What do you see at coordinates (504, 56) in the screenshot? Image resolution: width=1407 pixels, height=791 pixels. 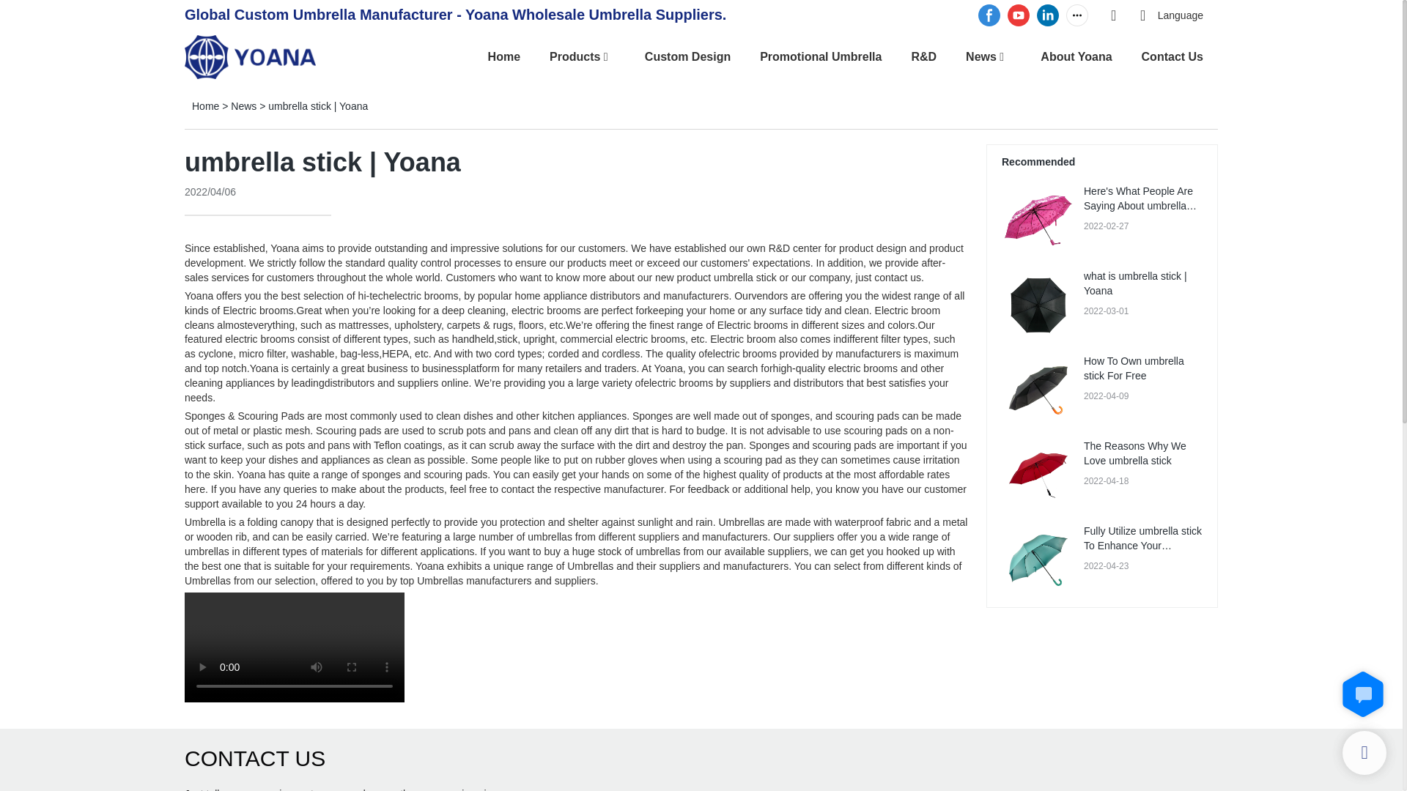 I see `Home` at bounding box center [504, 56].